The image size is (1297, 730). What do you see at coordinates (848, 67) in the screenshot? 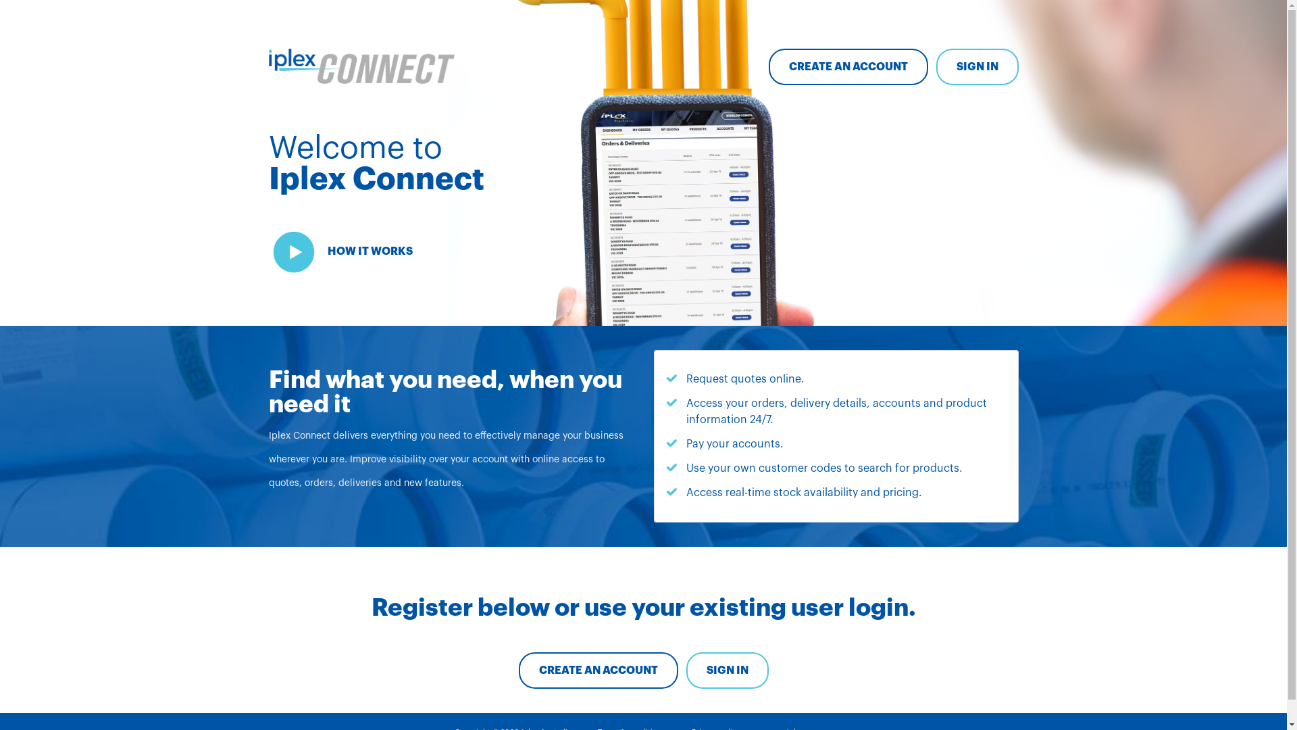
I see `CREATE AN ACCOUNT` at bounding box center [848, 67].